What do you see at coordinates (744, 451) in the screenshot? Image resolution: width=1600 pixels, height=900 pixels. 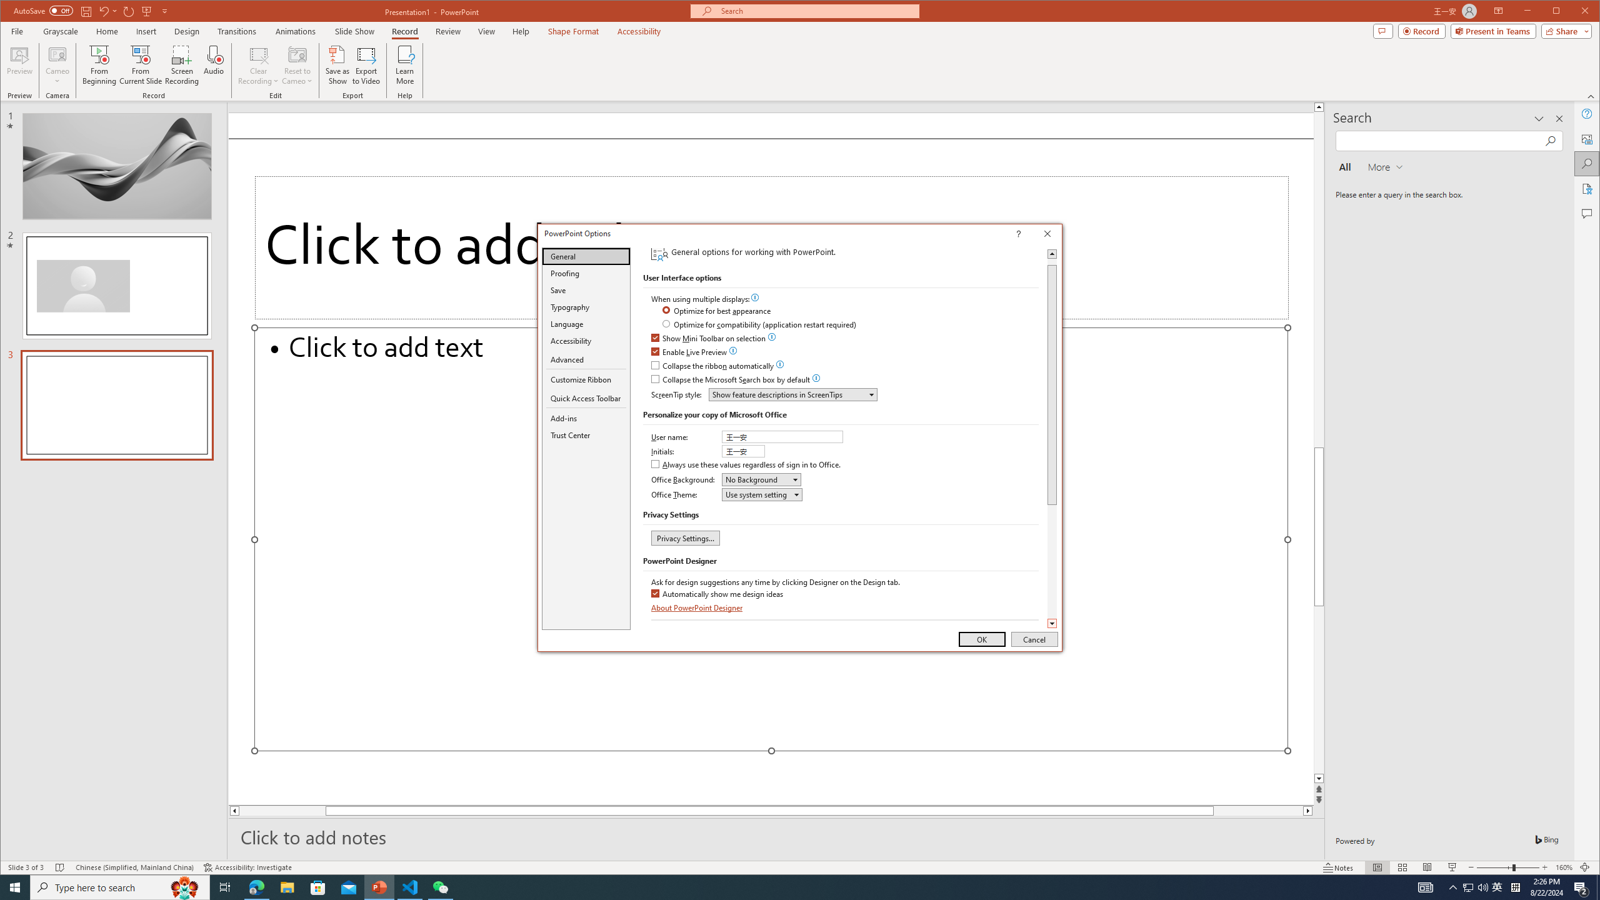 I see `Initials` at bounding box center [744, 451].